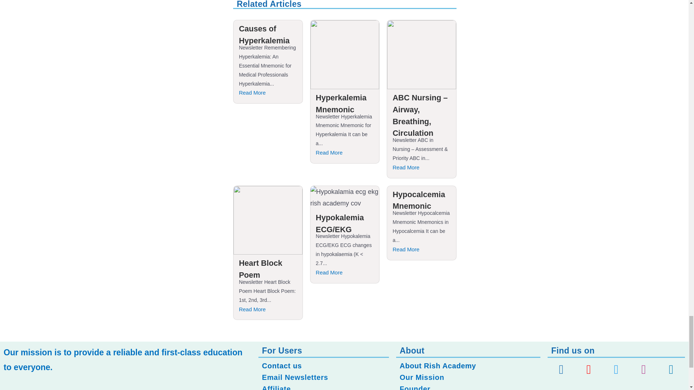 This screenshot has height=390, width=694. What do you see at coordinates (264, 35) in the screenshot?
I see `Causes of Hyperkalemia` at bounding box center [264, 35].